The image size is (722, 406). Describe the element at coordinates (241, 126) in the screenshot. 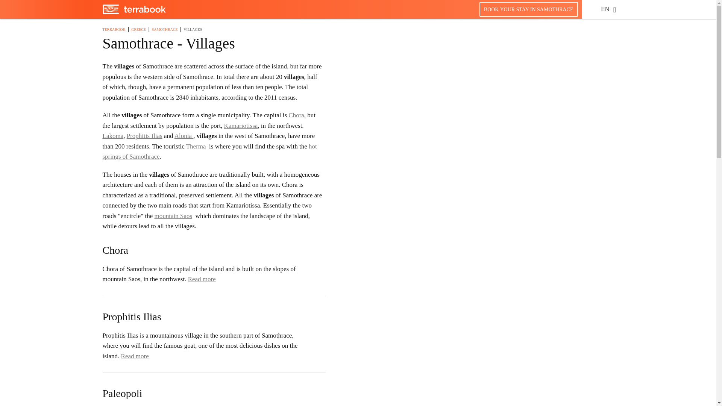

I see `Learn more about Kamariotissa` at that location.